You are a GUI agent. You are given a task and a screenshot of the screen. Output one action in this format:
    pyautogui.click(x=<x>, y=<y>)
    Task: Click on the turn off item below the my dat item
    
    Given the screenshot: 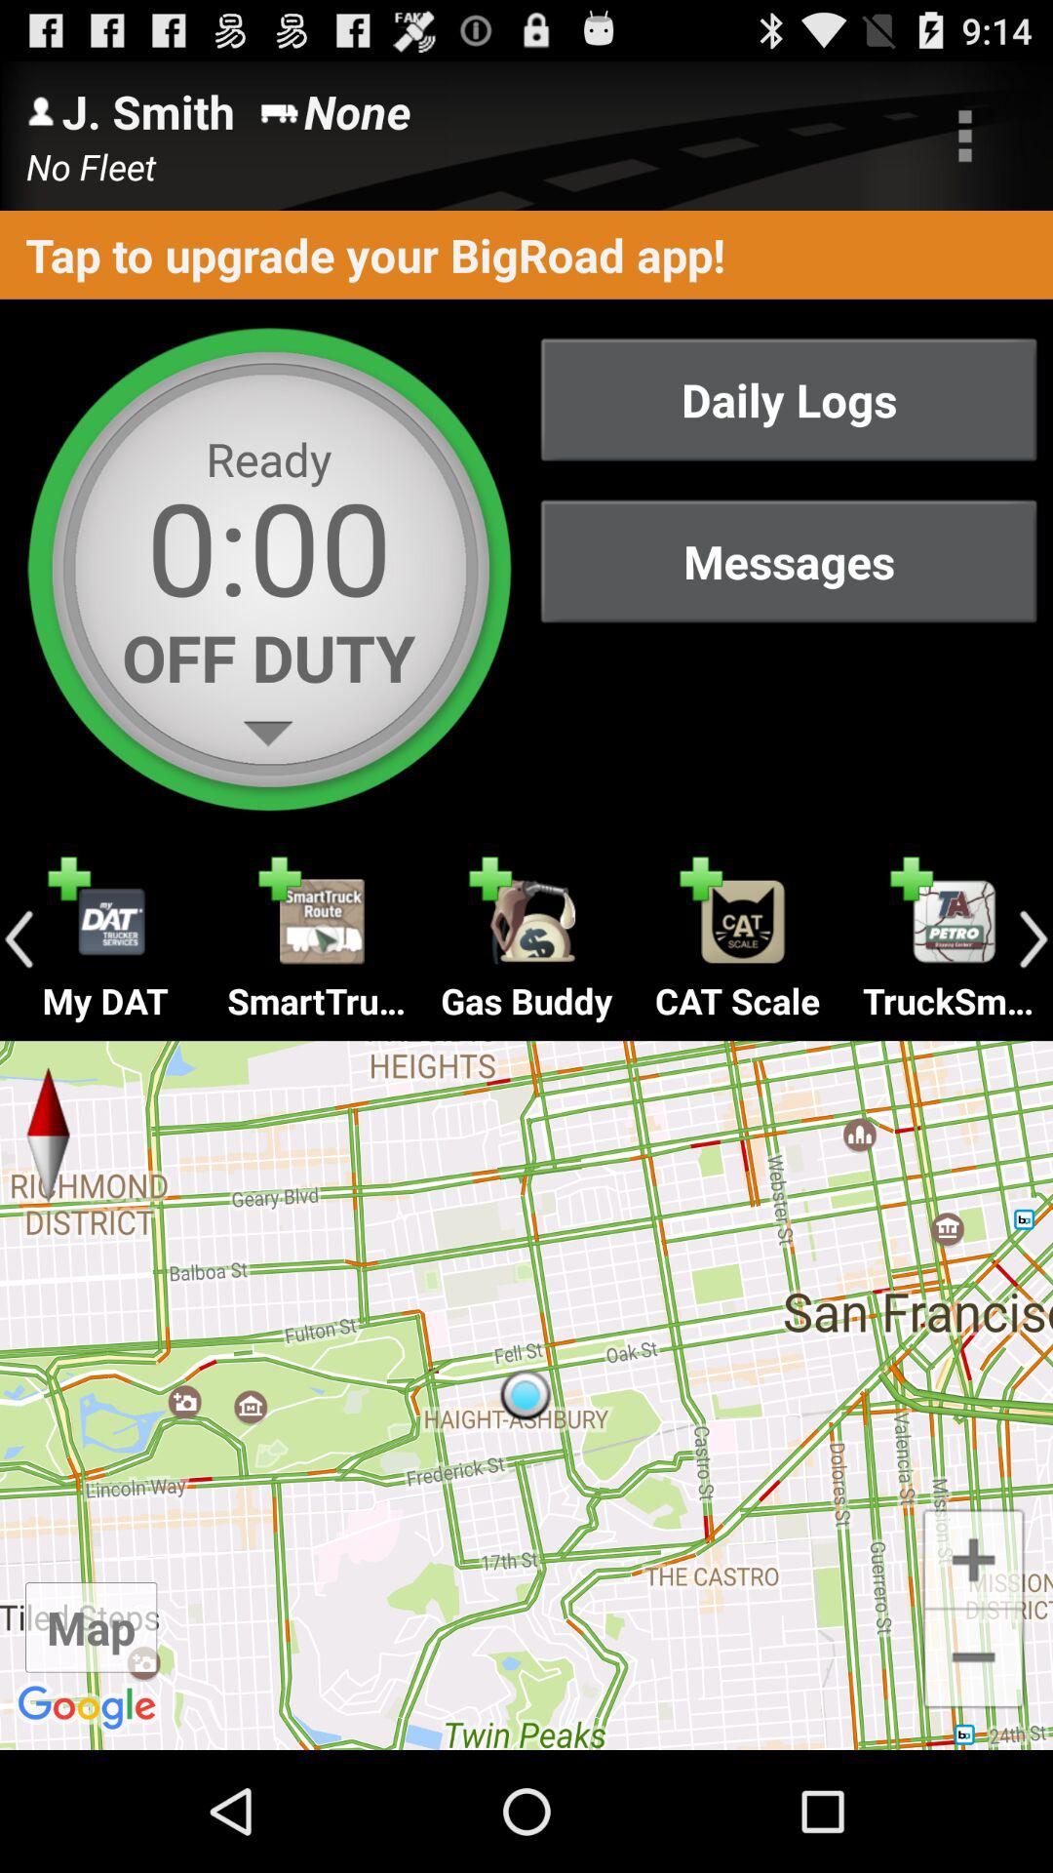 What is the action you would take?
    pyautogui.click(x=526, y=1395)
    